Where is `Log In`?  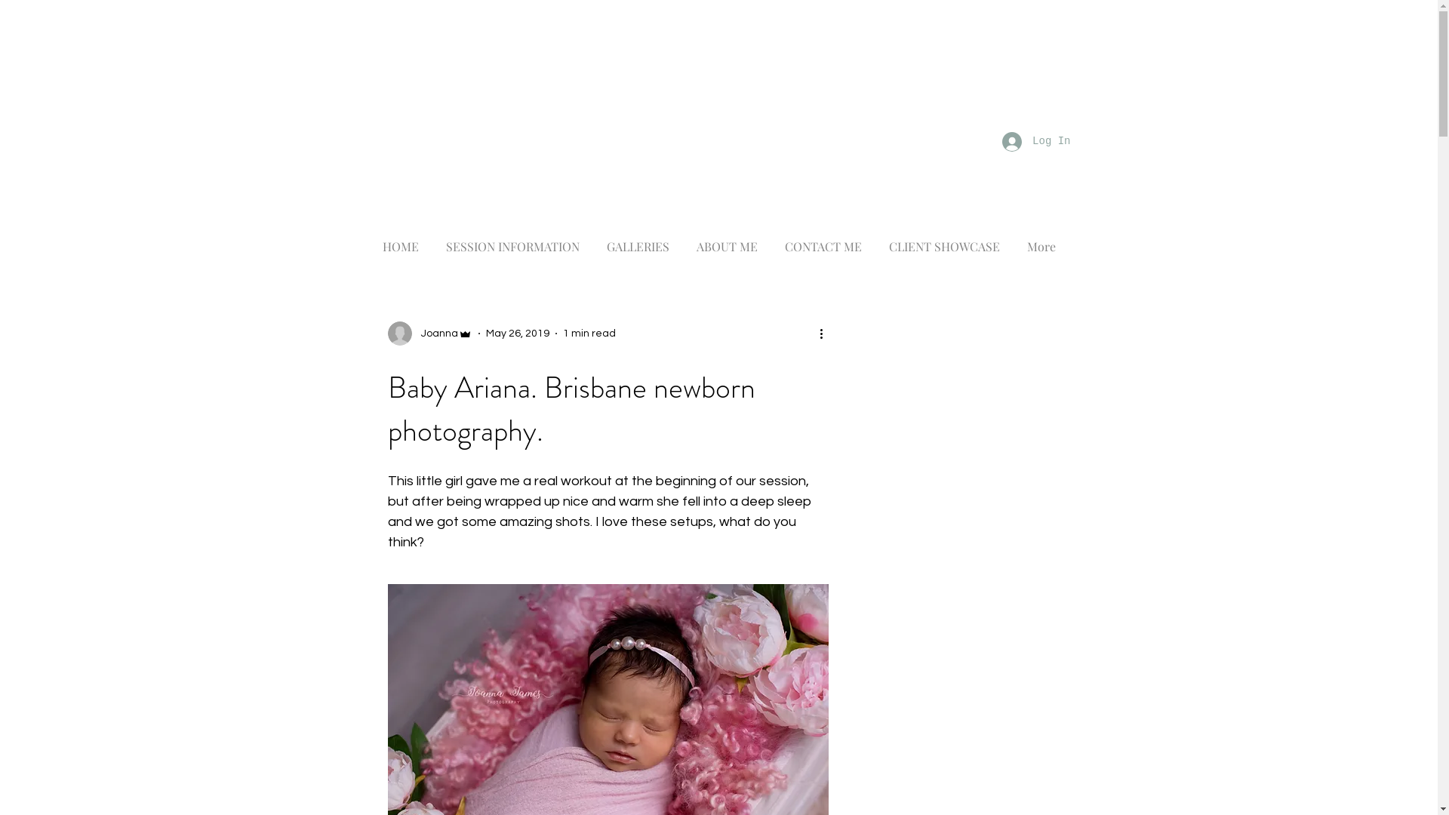 Log In is located at coordinates (1036, 141).